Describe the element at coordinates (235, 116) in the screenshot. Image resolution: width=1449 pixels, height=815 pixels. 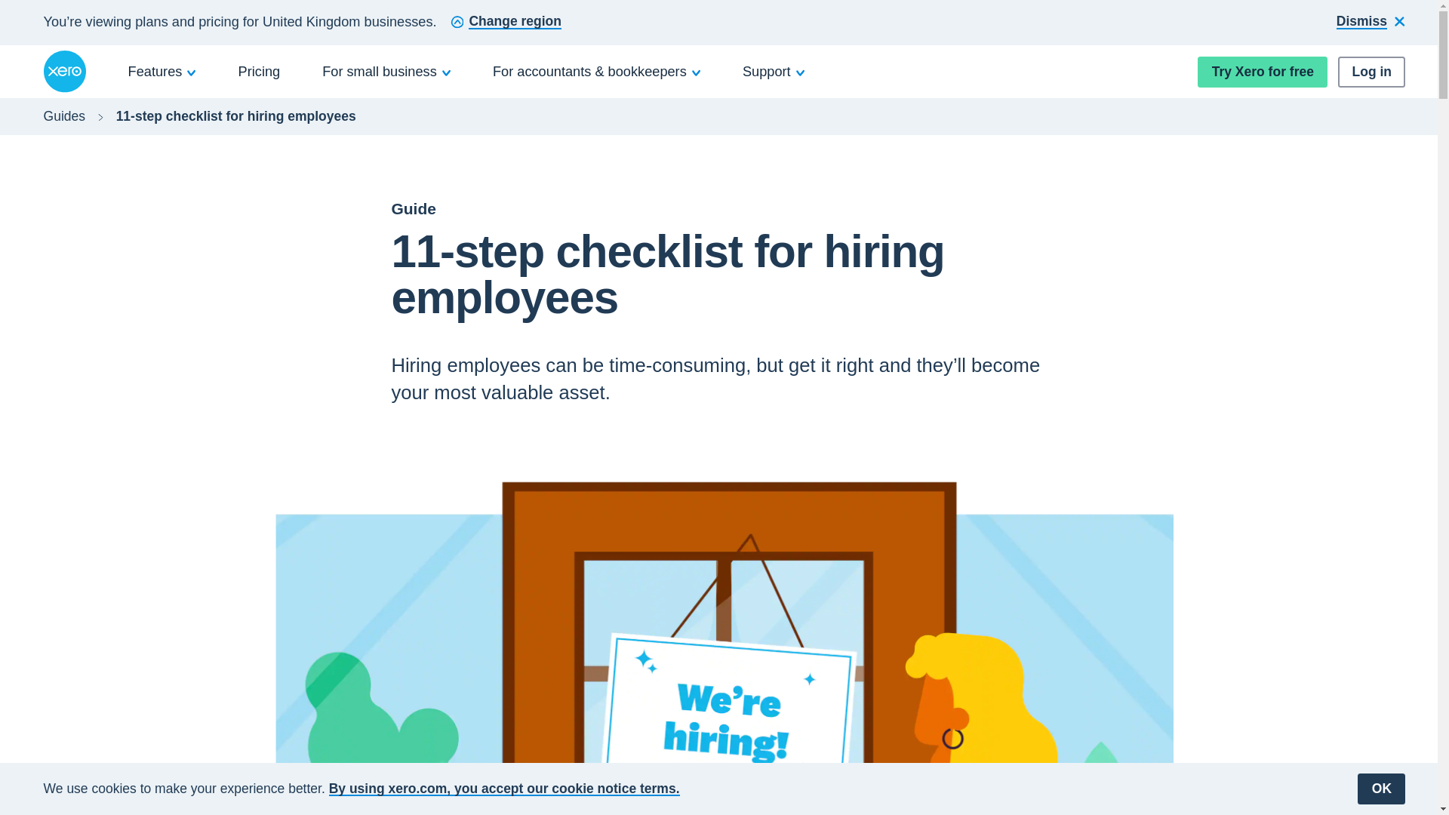
I see `11-step checklist for hiring employees` at that location.